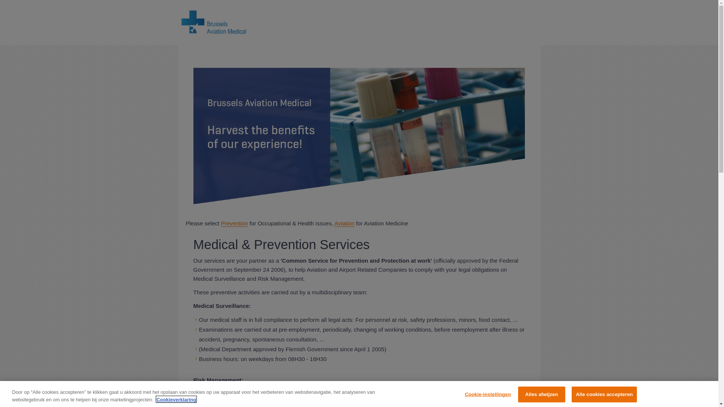 This screenshot has height=407, width=724. What do you see at coordinates (235, 223) in the screenshot?
I see `Prevention` at bounding box center [235, 223].